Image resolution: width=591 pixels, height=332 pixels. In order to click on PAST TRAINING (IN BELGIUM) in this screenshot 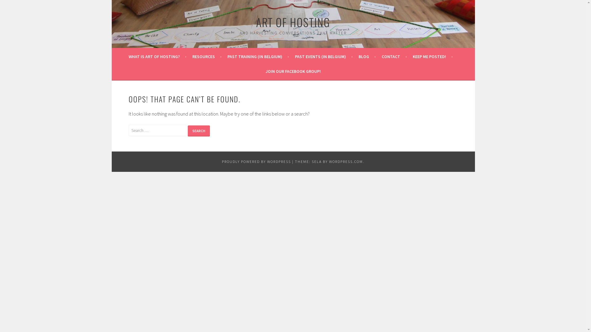, I will do `click(258, 57)`.